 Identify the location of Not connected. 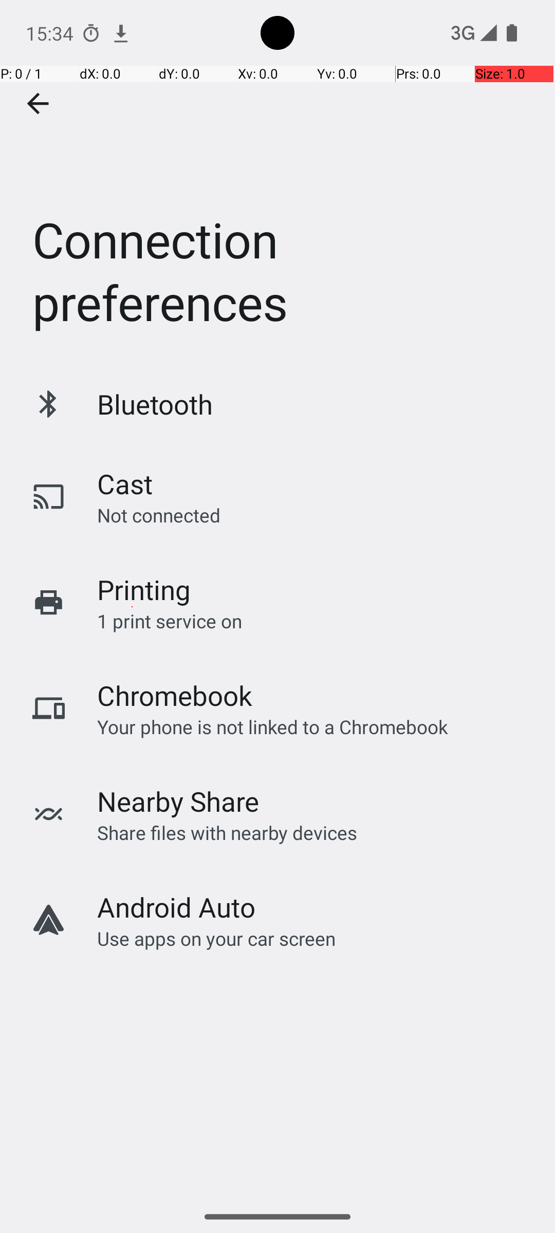
(159, 515).